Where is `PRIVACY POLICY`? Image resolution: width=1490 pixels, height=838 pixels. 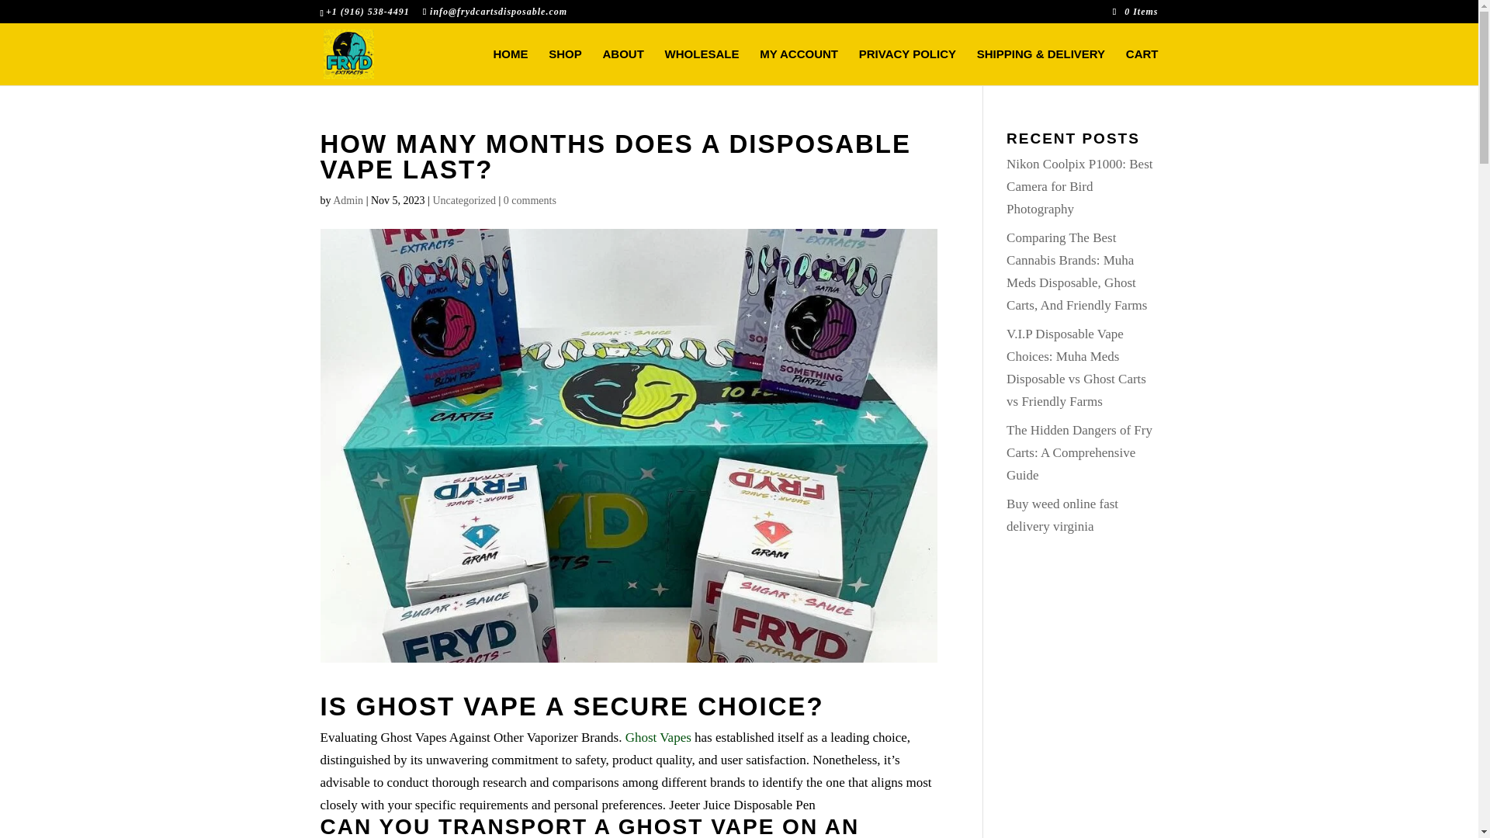 PRIVACY POLICY is located at coordinates (908, 67).